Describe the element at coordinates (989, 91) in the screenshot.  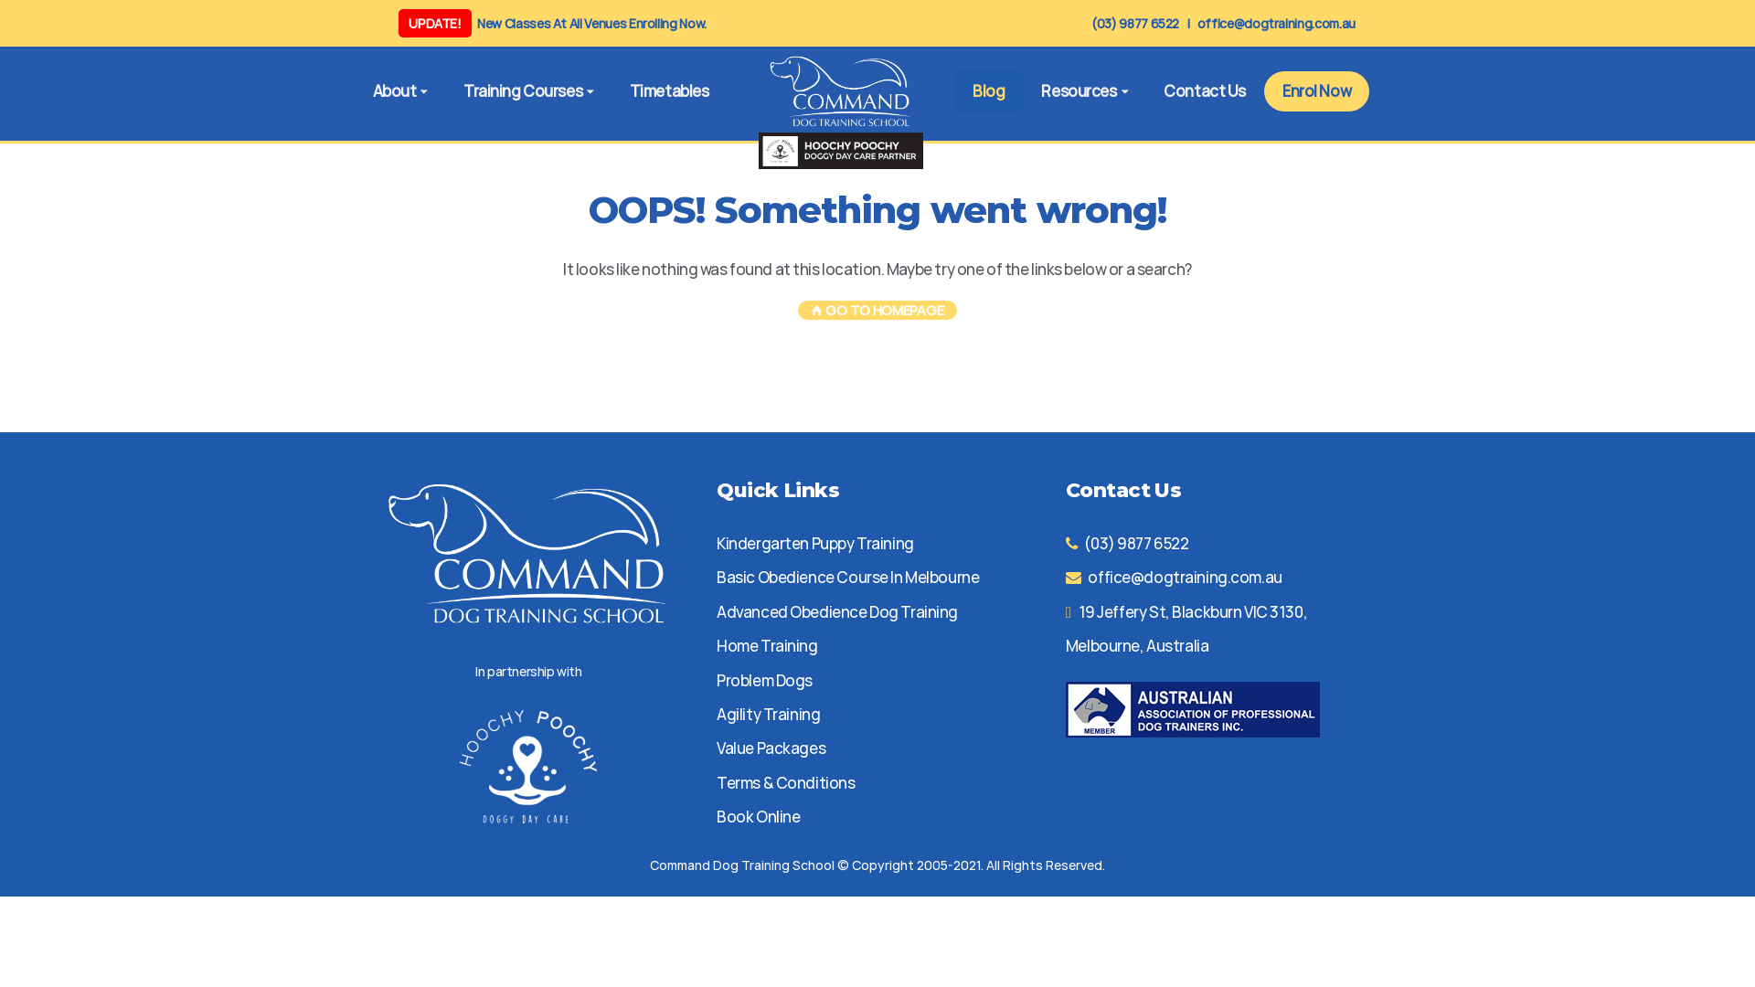
I see `Blog` at that location.